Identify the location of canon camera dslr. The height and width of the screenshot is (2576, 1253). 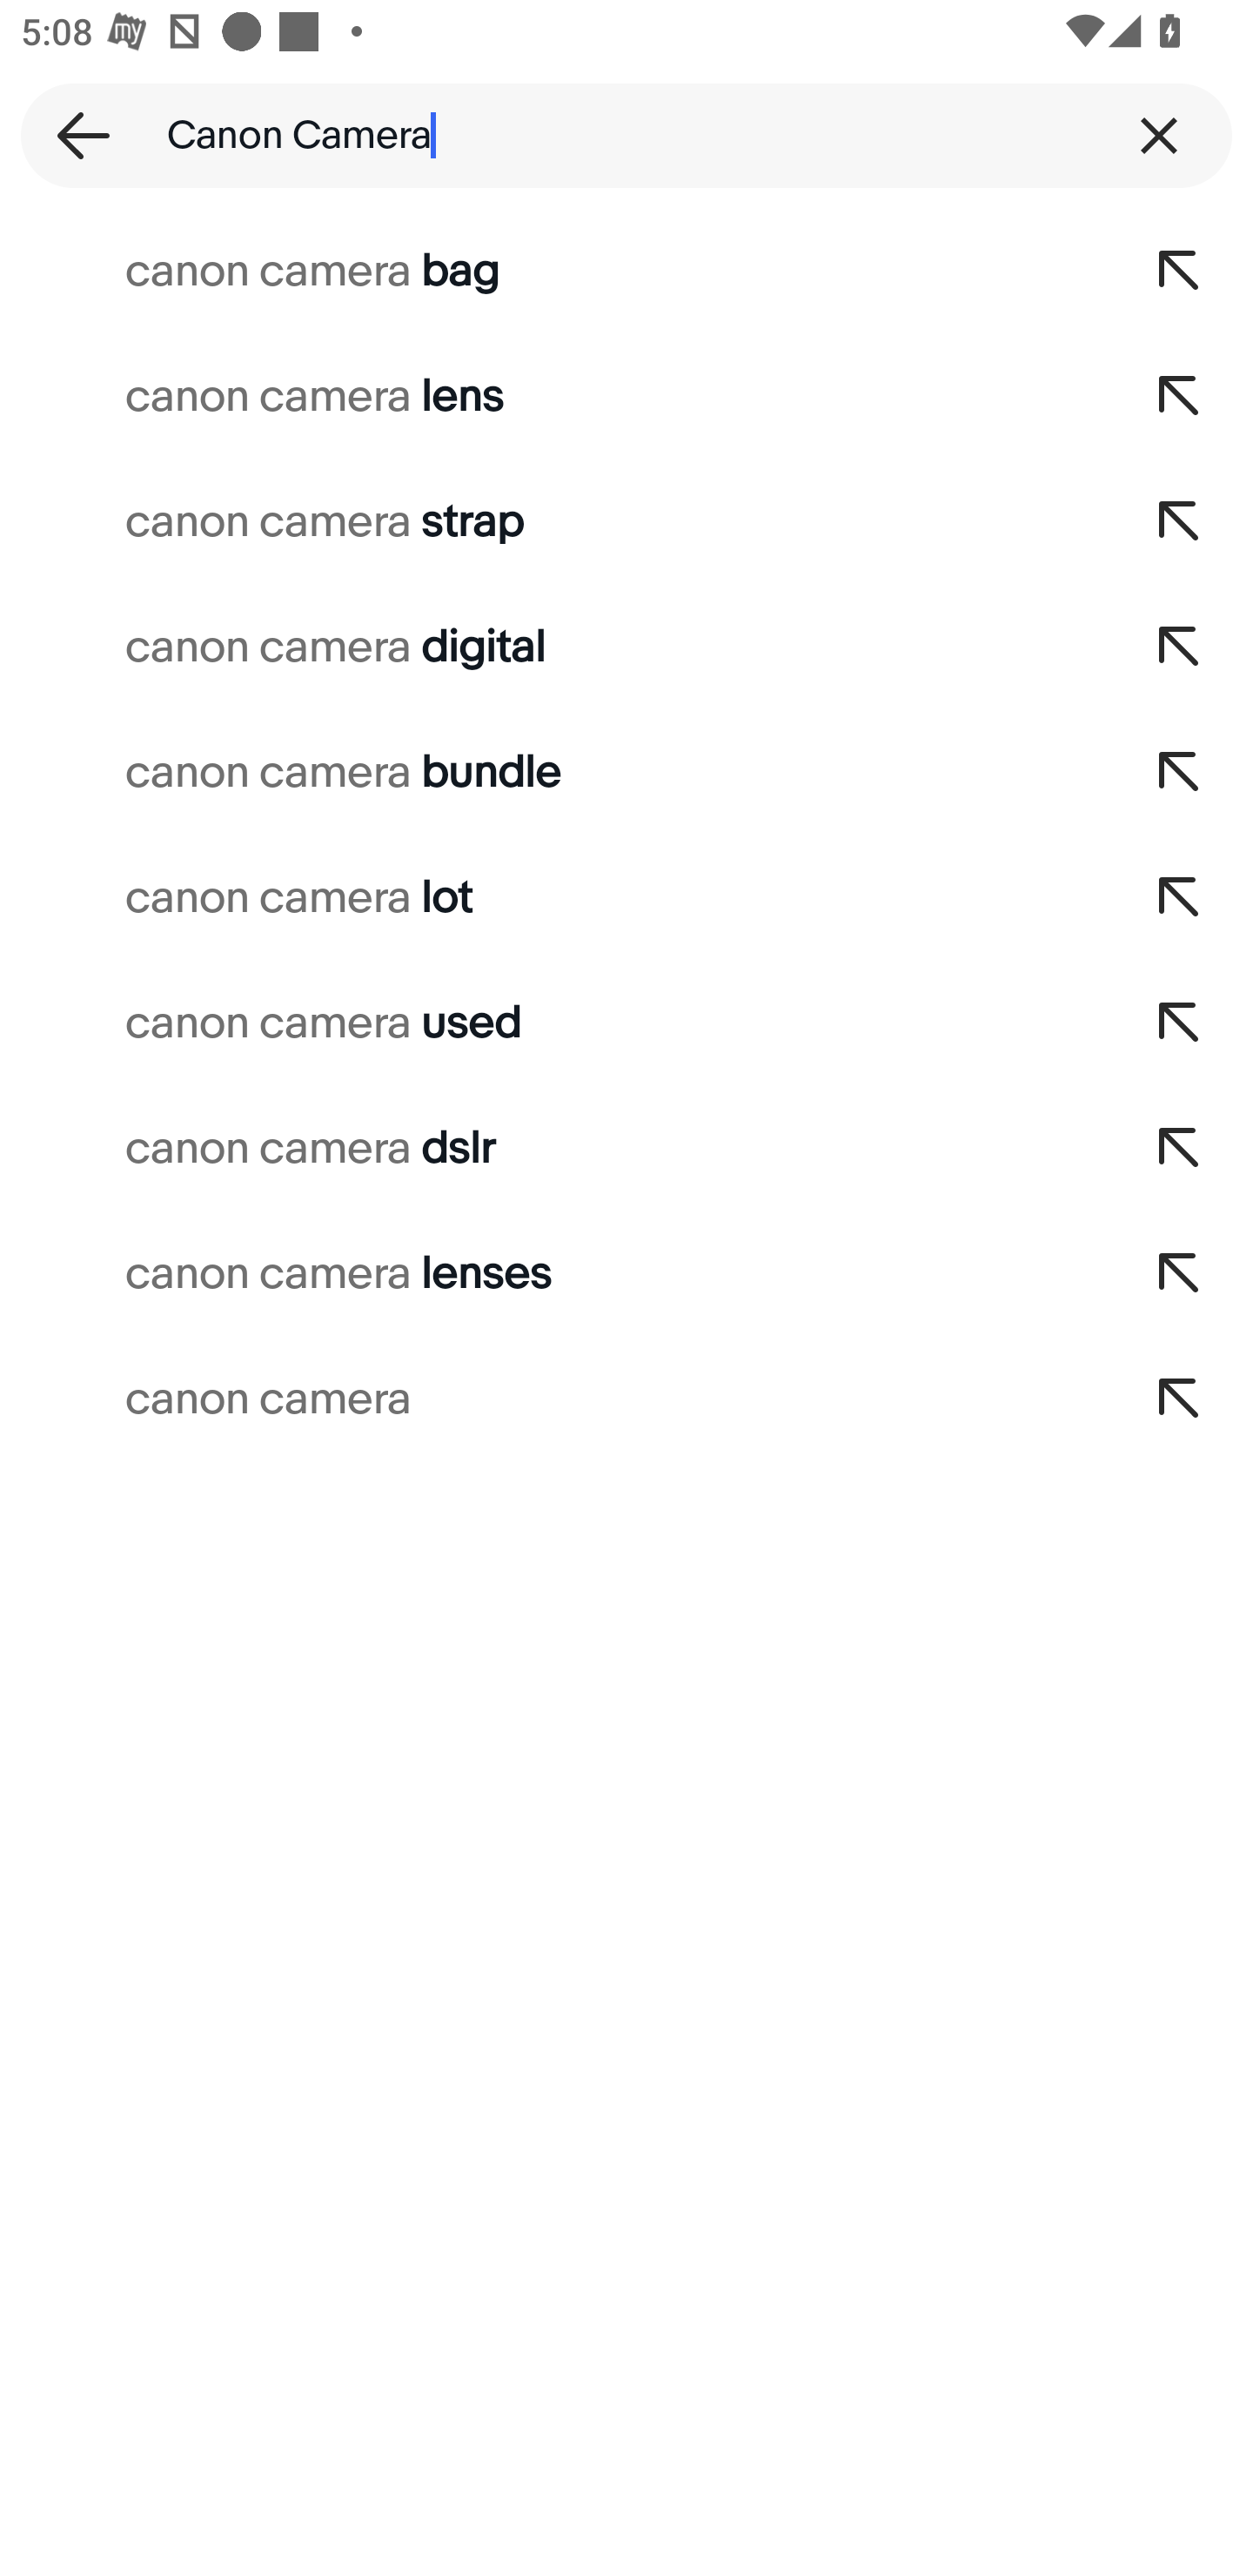
(553, 1149).